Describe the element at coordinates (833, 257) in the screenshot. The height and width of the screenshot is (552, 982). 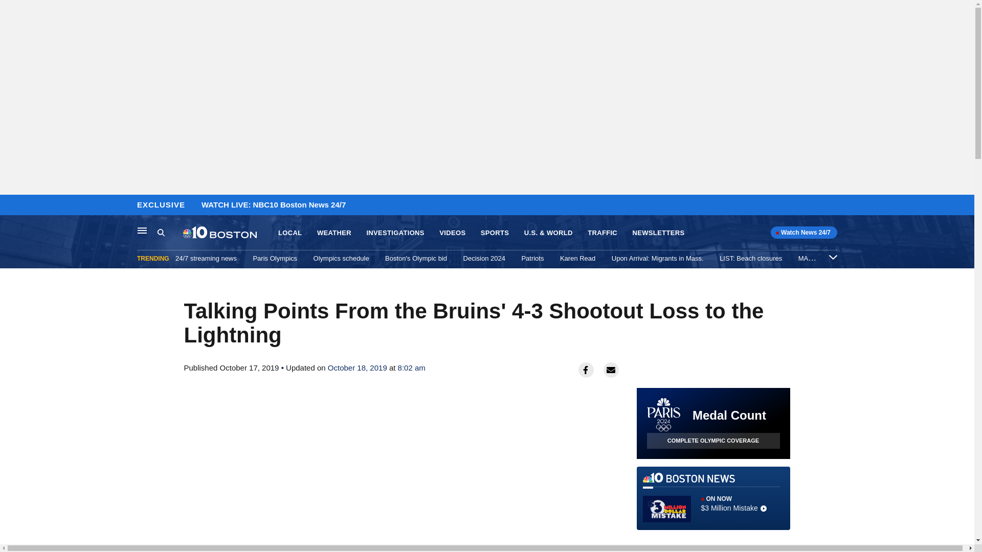
I see `Expand` at that location.